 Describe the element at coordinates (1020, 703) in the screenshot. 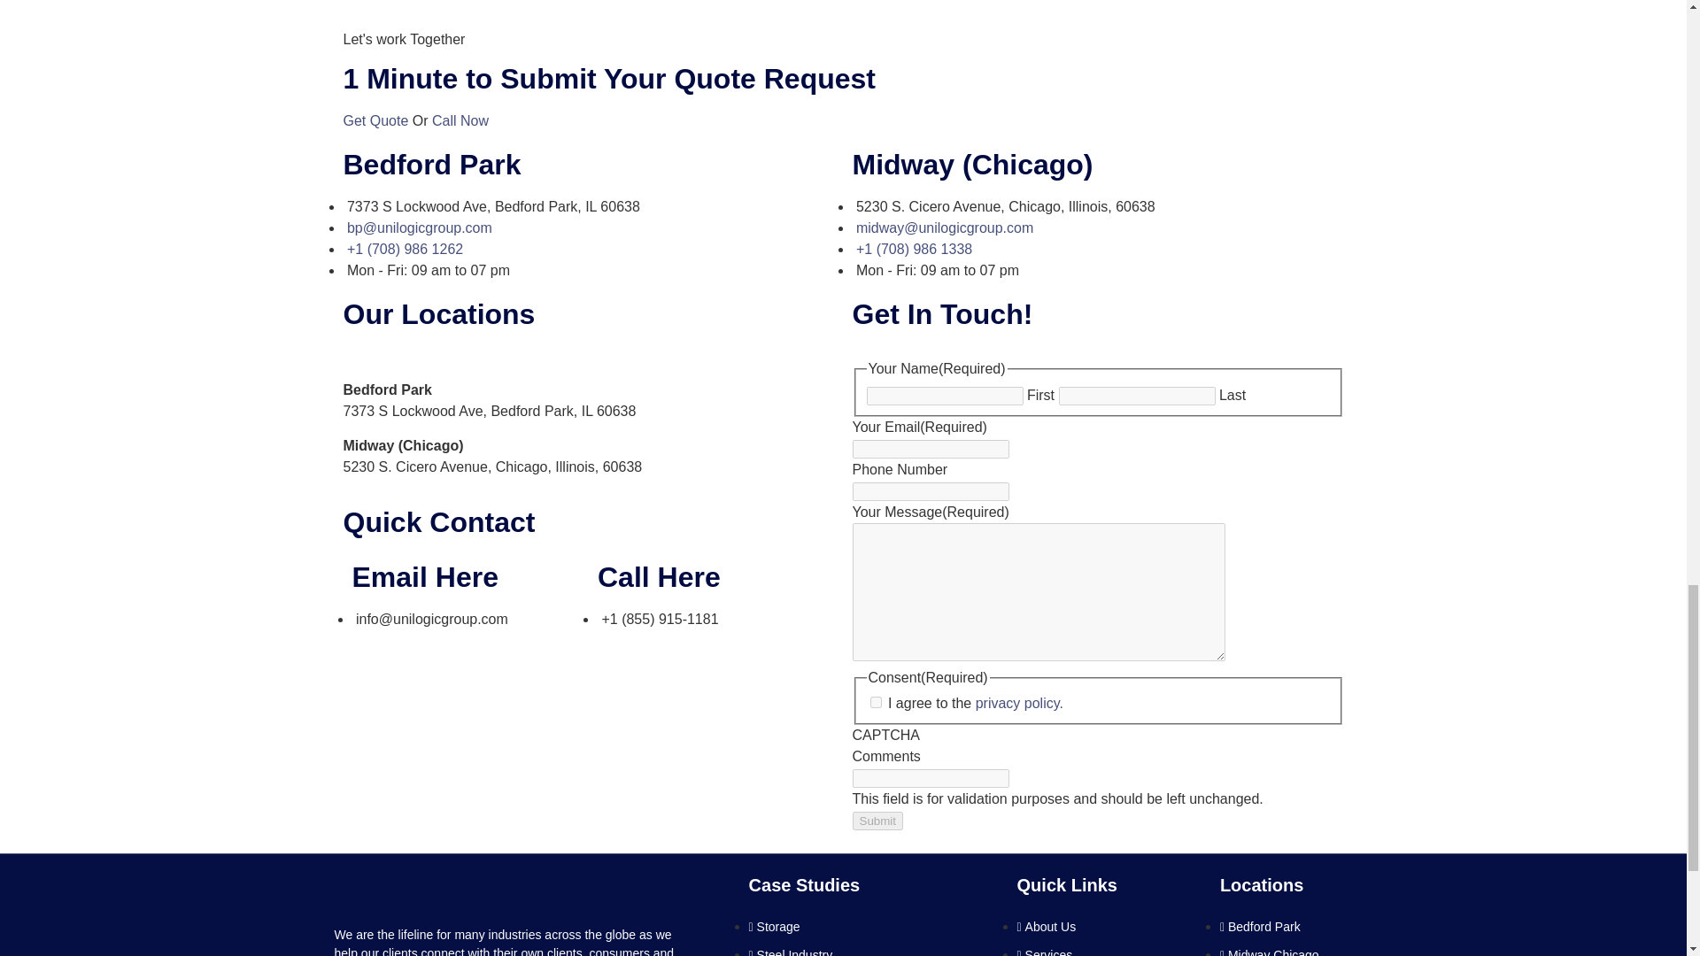

I see `privacy policy.` at that location.